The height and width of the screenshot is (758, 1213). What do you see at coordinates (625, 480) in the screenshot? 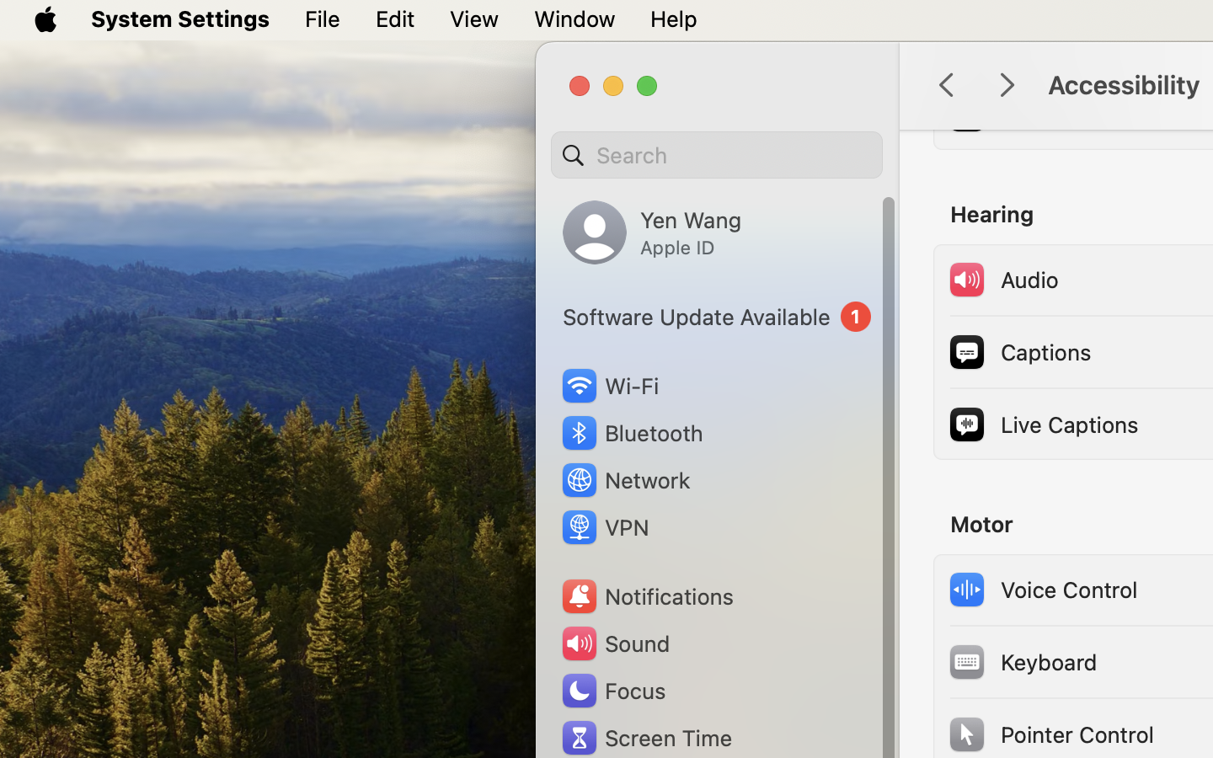
I see `Network` at bounding box center [625, 480].